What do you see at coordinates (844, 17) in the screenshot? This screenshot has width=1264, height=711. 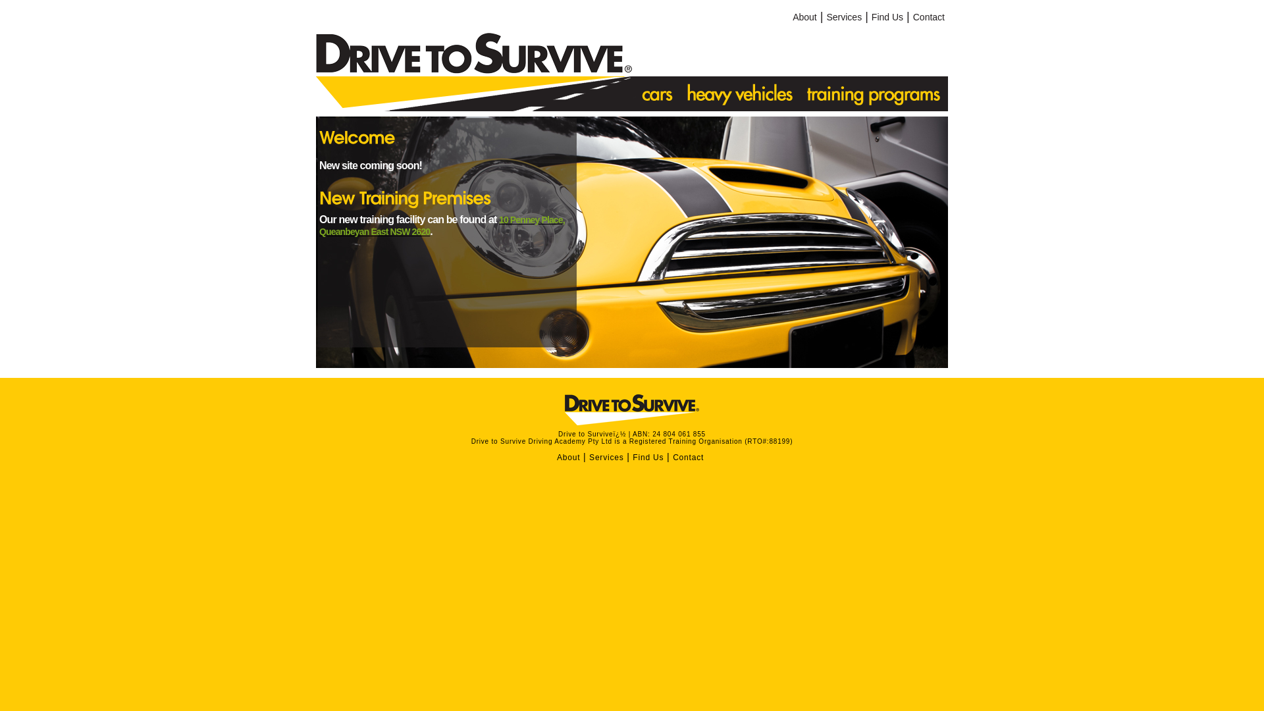 I see `Services` at bounding box center [844, 17].